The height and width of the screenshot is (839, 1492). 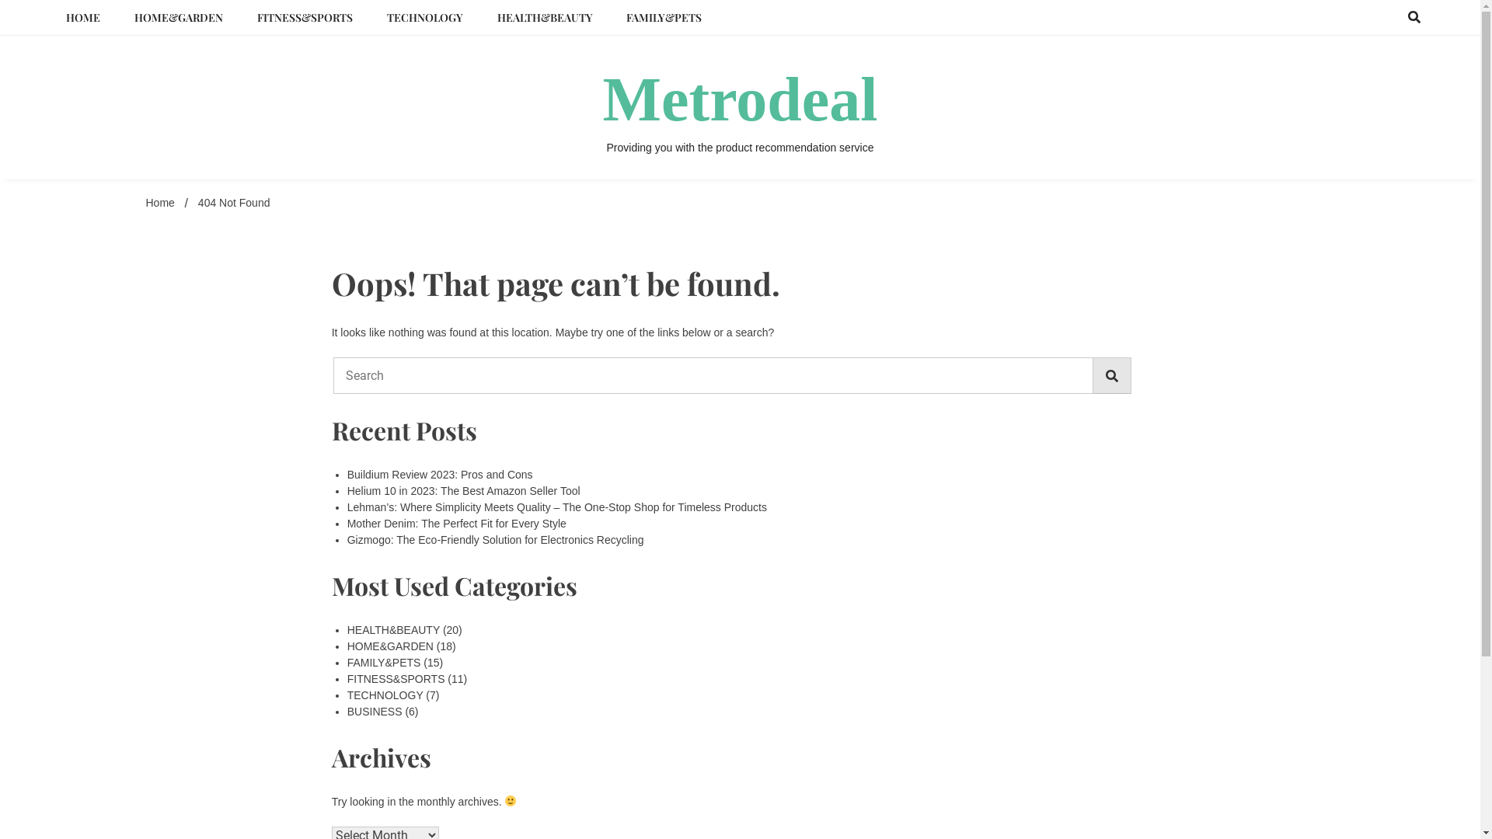 What do you see at coordinates (741, 99) in the screenshot?
I see `Metrodeal` at bounding box center [741, 99].